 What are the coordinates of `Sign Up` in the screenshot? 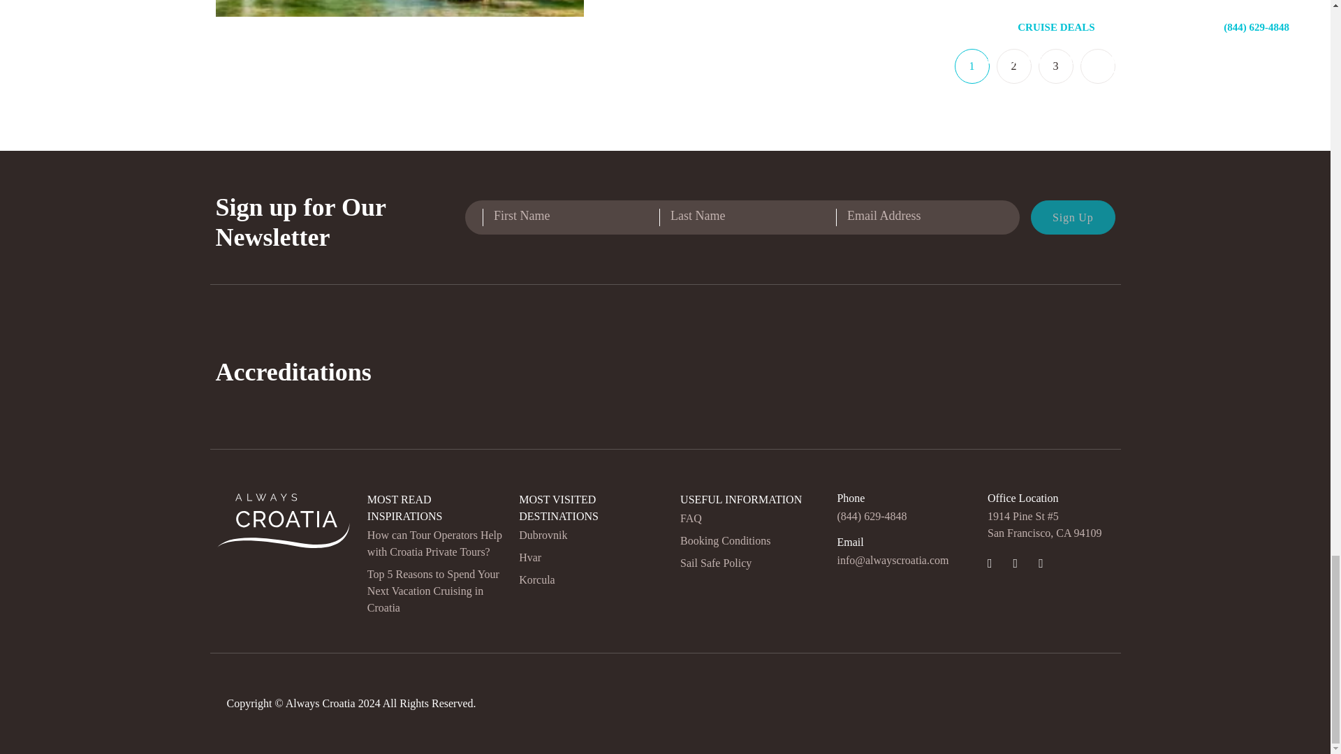 It's located at (1073, 217).